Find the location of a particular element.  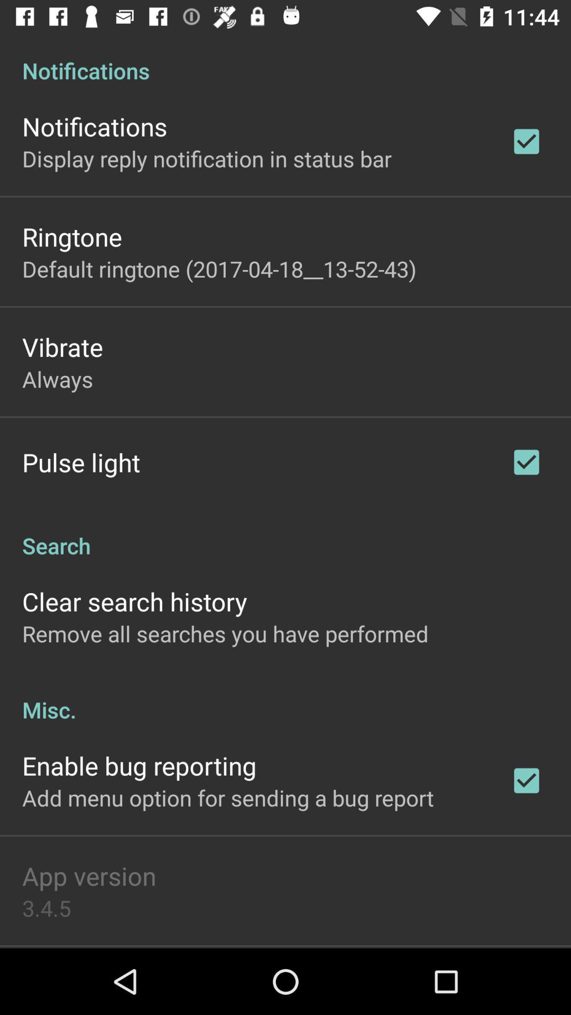

tap item below the add menu option is located at coordinates (89, 875).